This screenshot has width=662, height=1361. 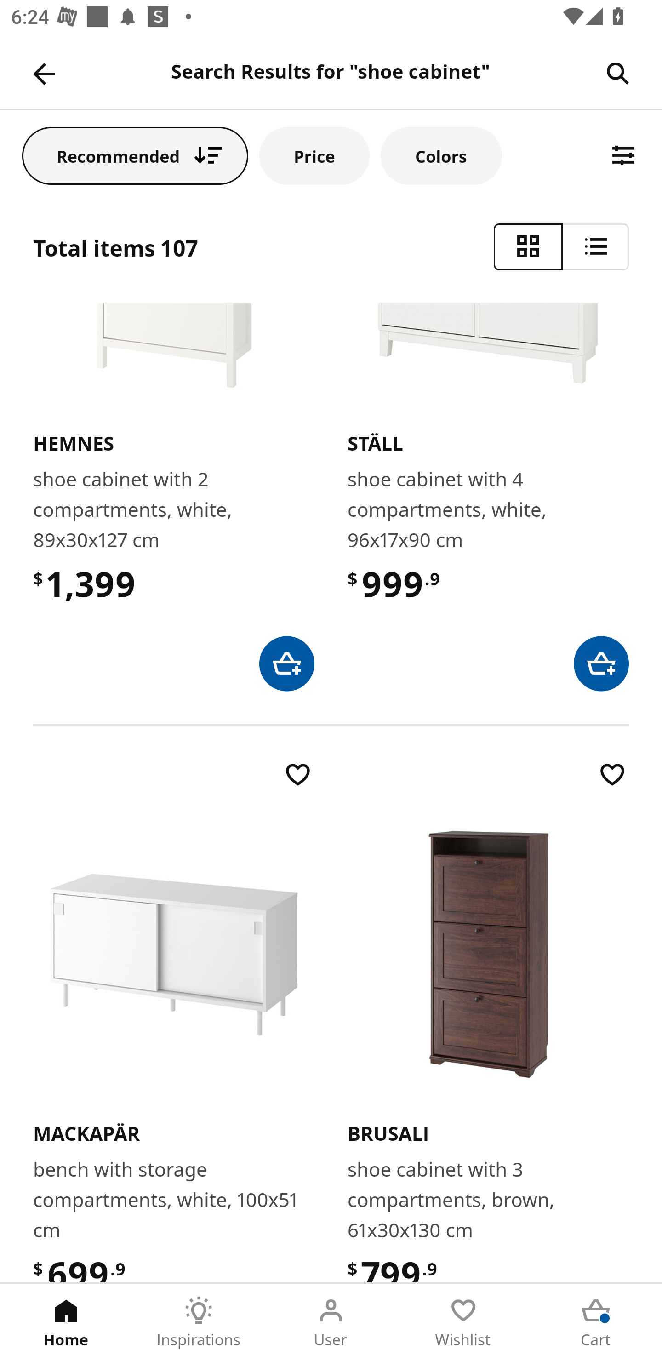 I want to click on Price, so click(x=314, y=155).